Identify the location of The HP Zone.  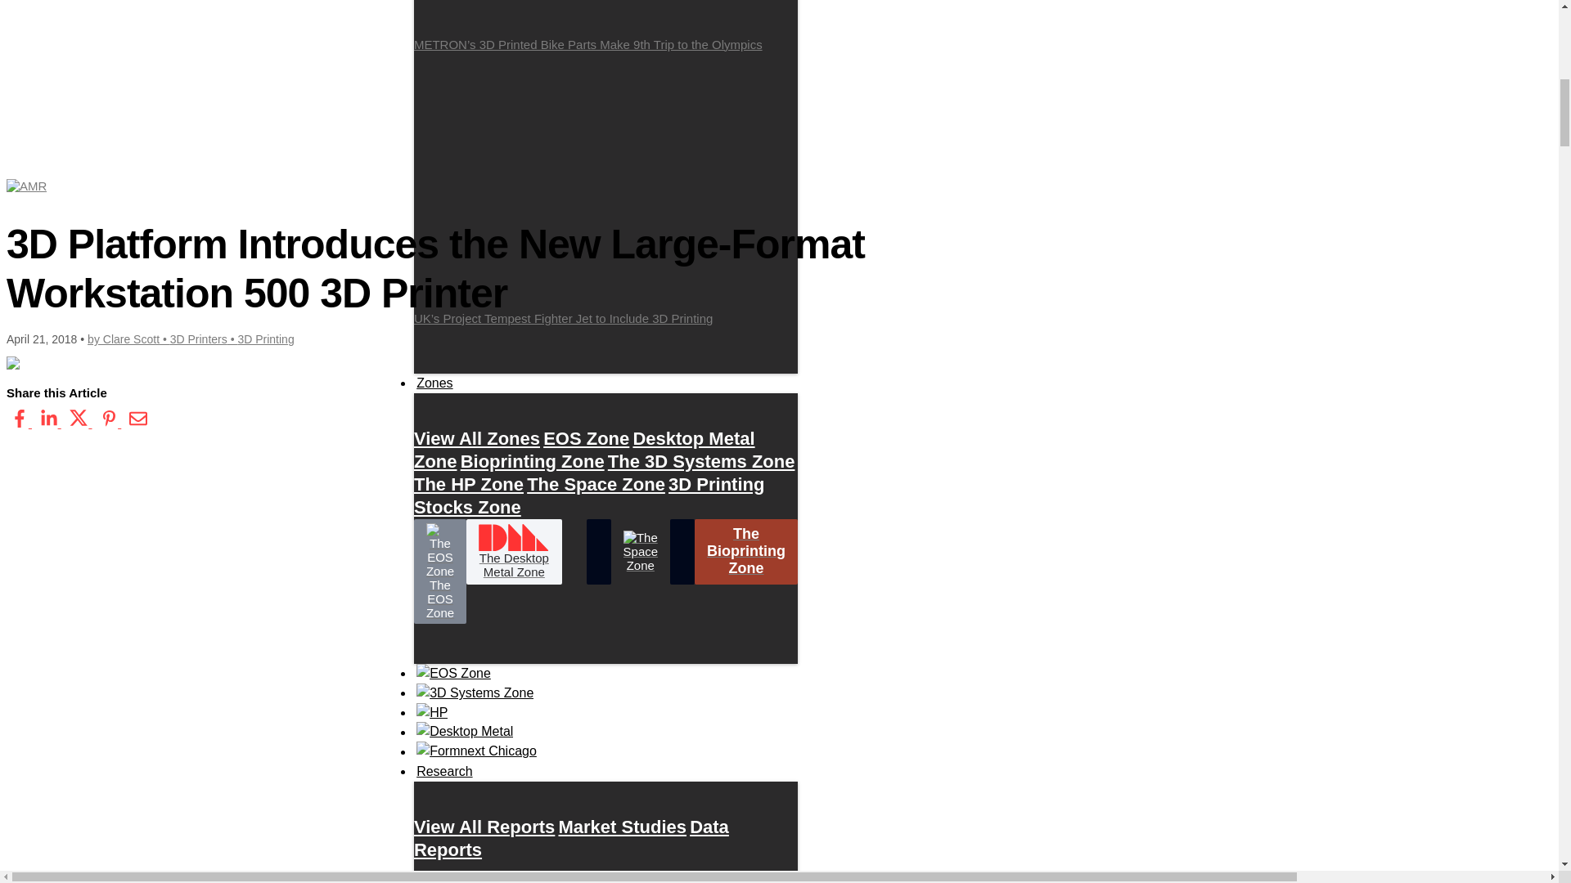
(468, 484).